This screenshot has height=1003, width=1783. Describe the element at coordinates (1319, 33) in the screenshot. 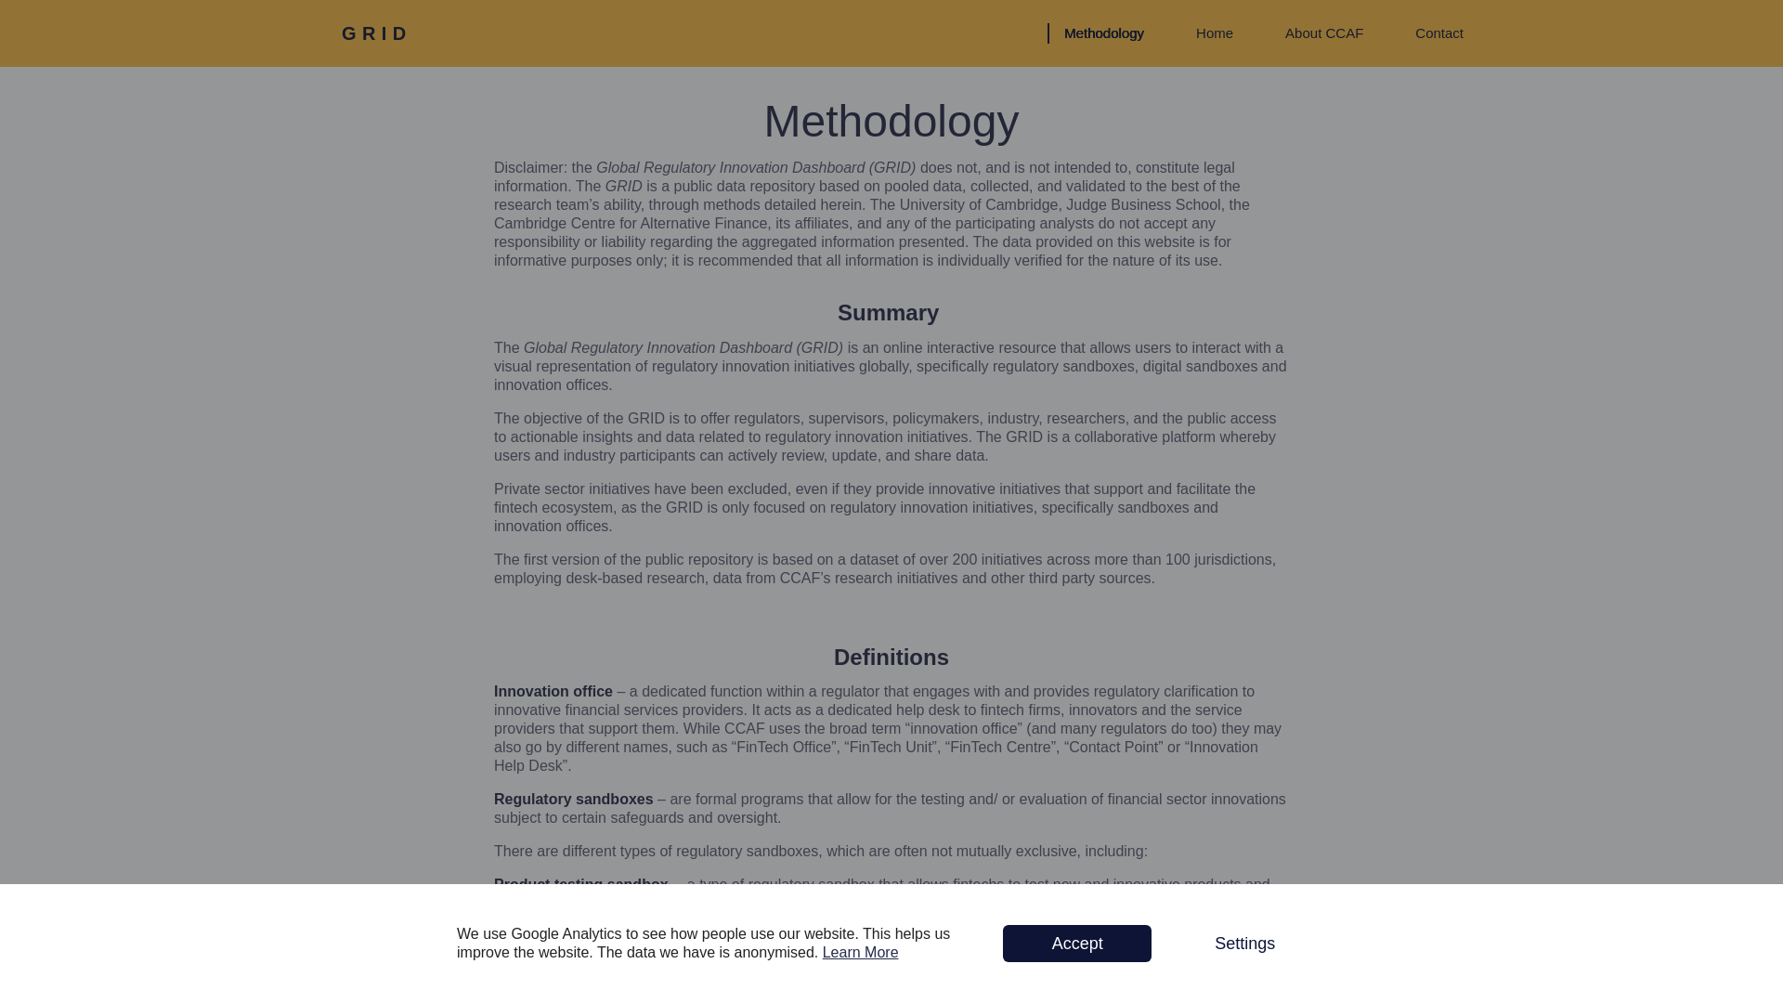

I see `About CCAF` at that location.